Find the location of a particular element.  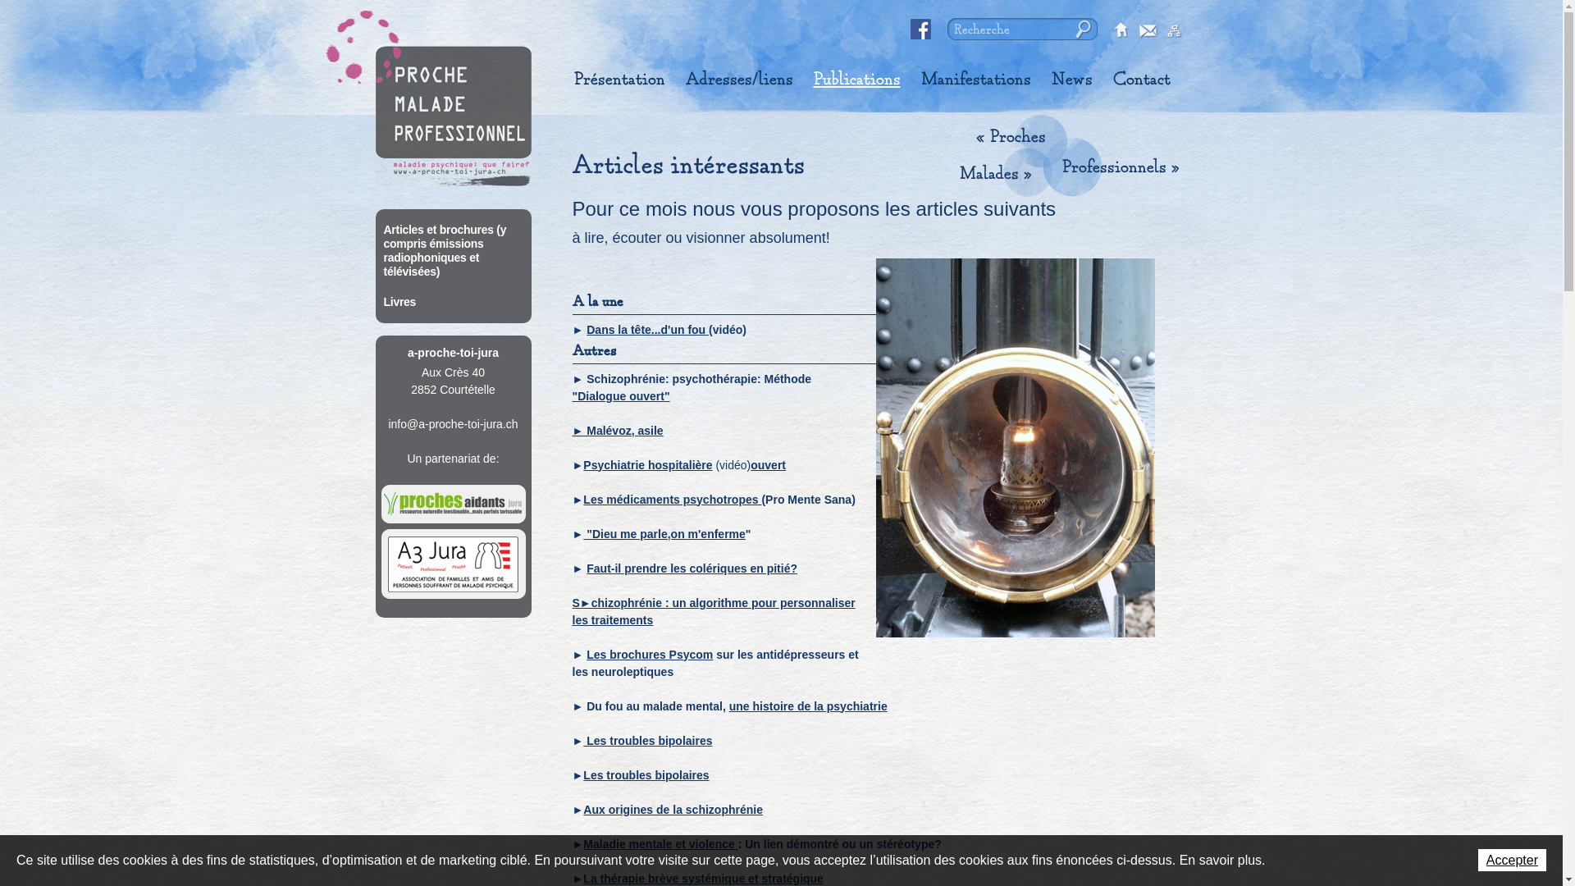

Contact is located at coordinates (1141, 80).